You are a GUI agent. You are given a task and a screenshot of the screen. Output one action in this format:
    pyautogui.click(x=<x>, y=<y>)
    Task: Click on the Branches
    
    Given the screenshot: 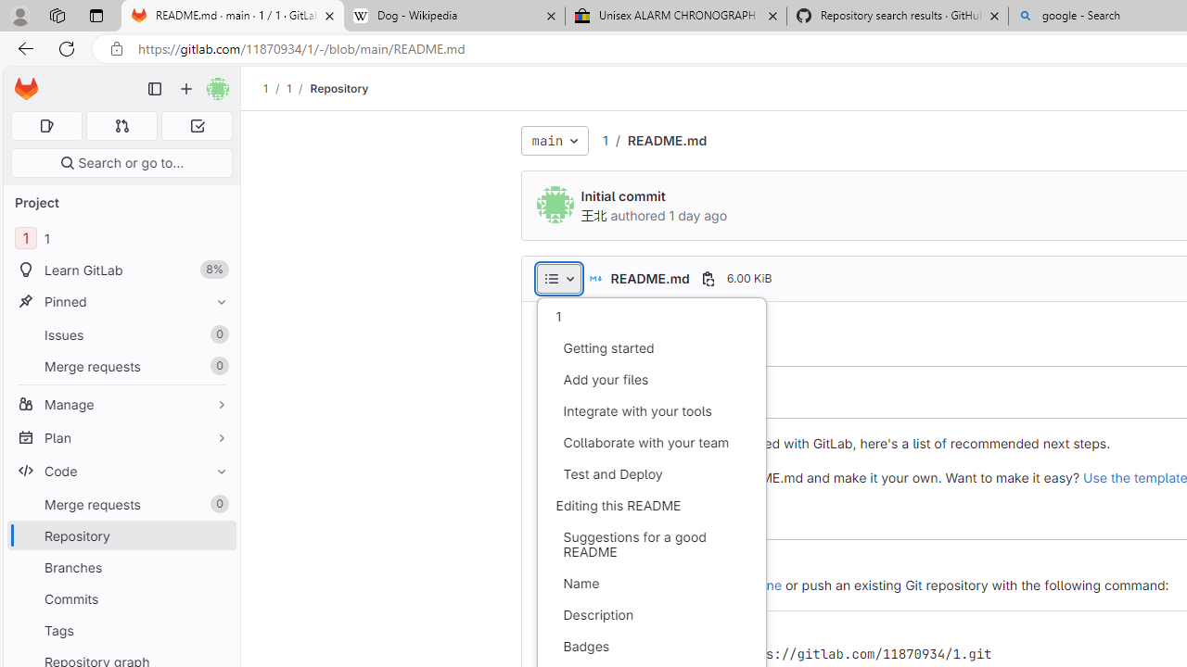 What is the action you would take?
    pyautogui.click(x=121, y=567)
    